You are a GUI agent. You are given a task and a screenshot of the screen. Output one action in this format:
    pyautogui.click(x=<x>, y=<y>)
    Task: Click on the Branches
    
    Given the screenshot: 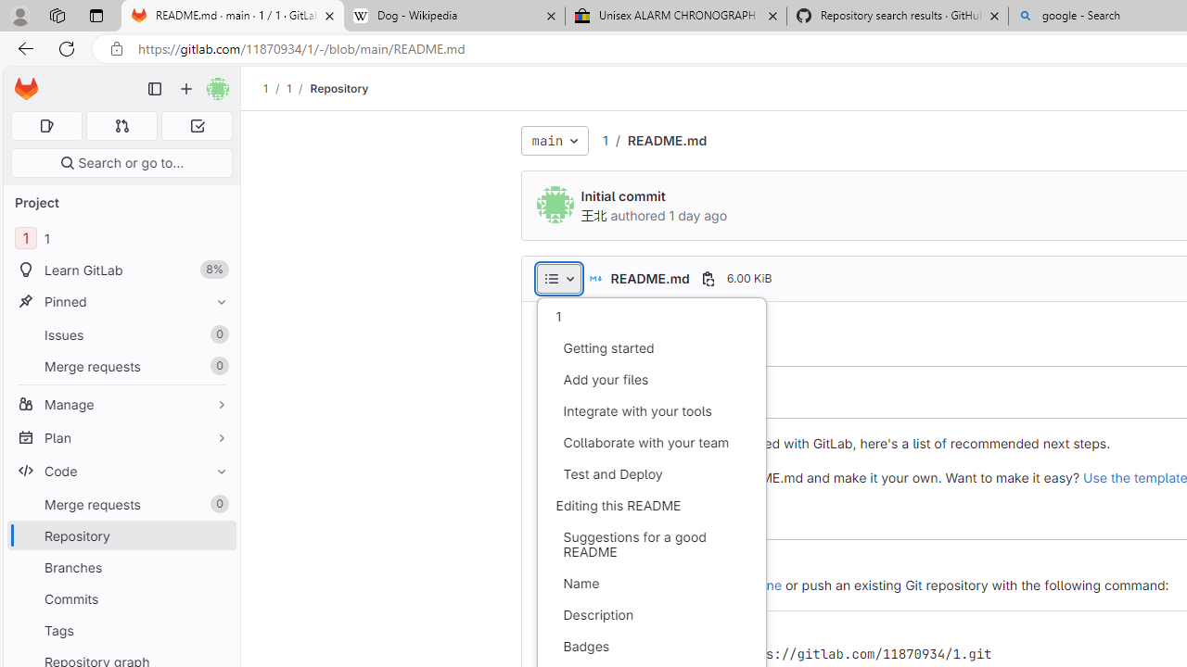 What is the action you would take?
    pyautogui.click(x=121, y=567)
    